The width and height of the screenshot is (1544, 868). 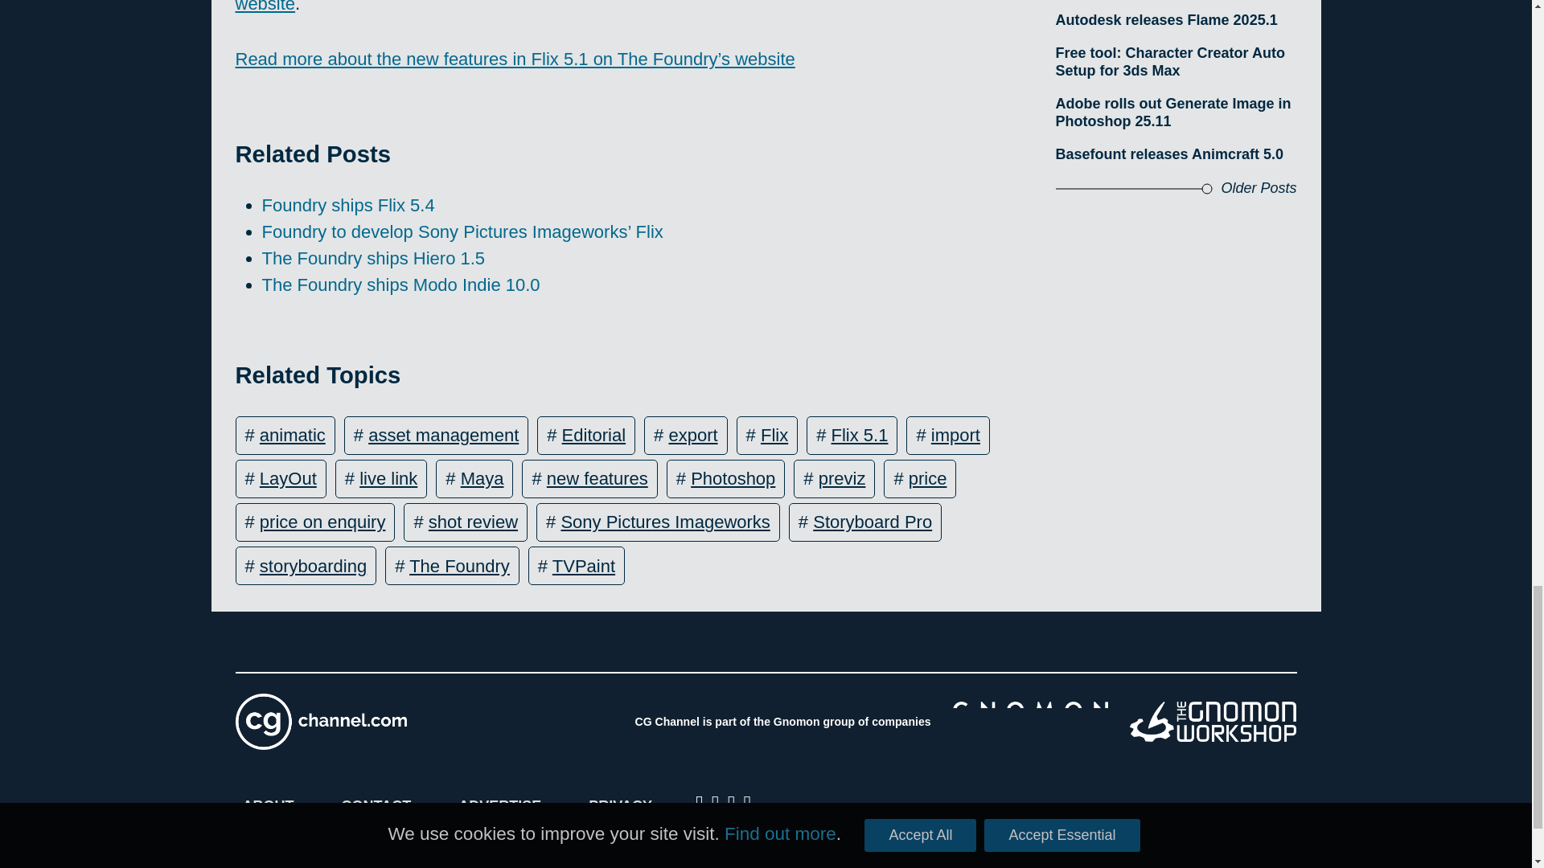 What do you see at coordinates (1029, 722) in the screenshot?
I see `Gnomon School` at bounding box center [1029, 722].